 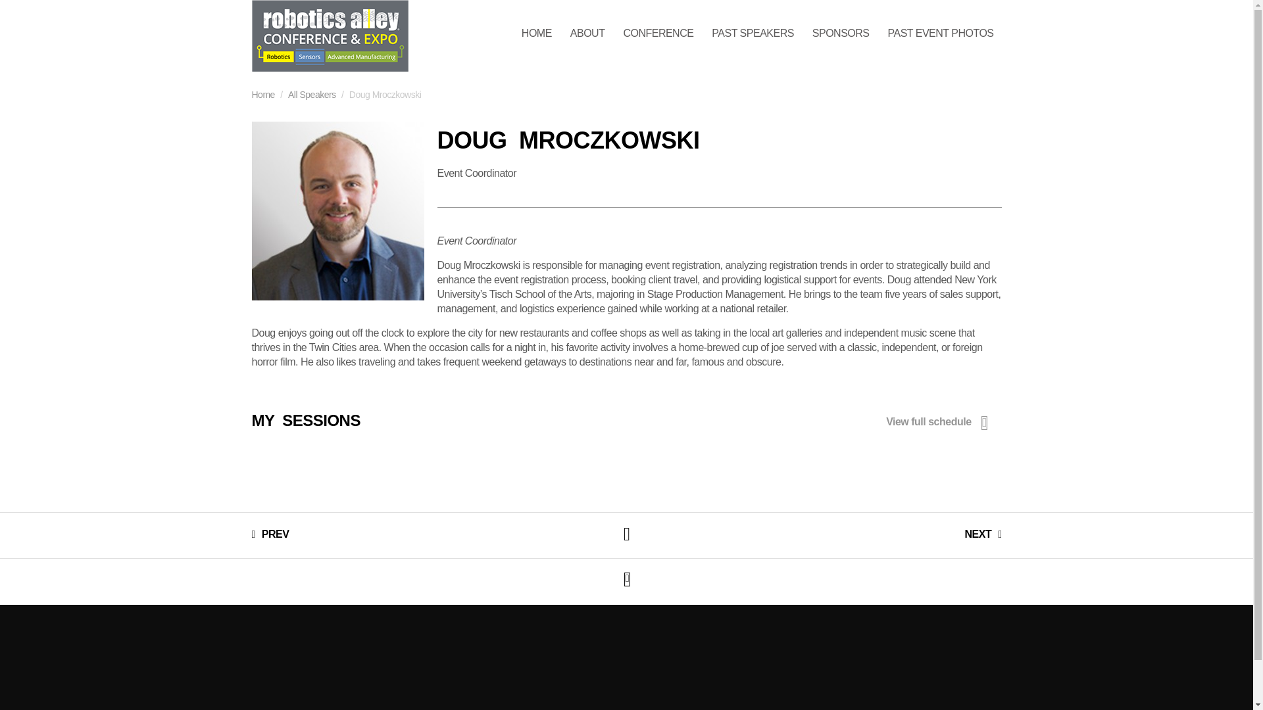 I want to click on Doug Mroczkowski, so click(x=337, y=210).